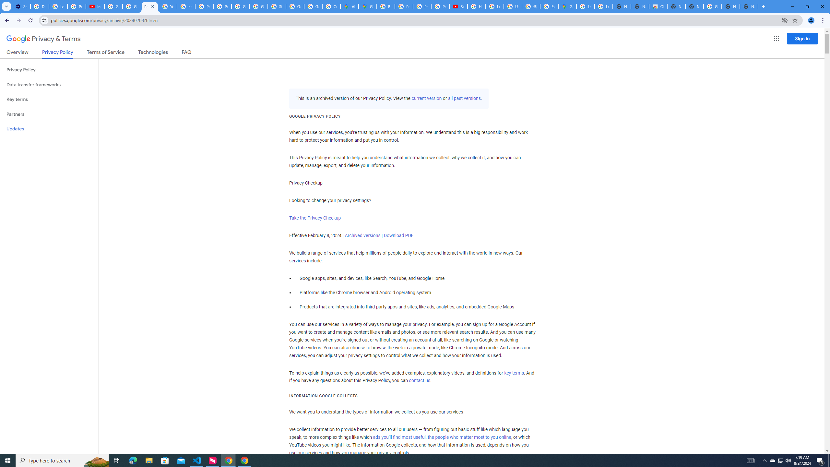 Image resolution: width=830 pixels, height=467 pixels. What do you see at coordinates (567, 6) in the screenshot?
I see `Google Maps` at bounding box center [567, 6].